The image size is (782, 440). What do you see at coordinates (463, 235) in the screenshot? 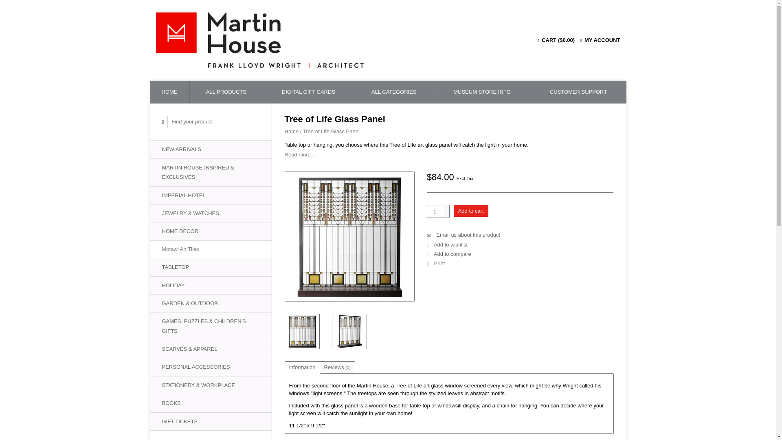
I see `Email us about this product` at bounding box center [463, 235].